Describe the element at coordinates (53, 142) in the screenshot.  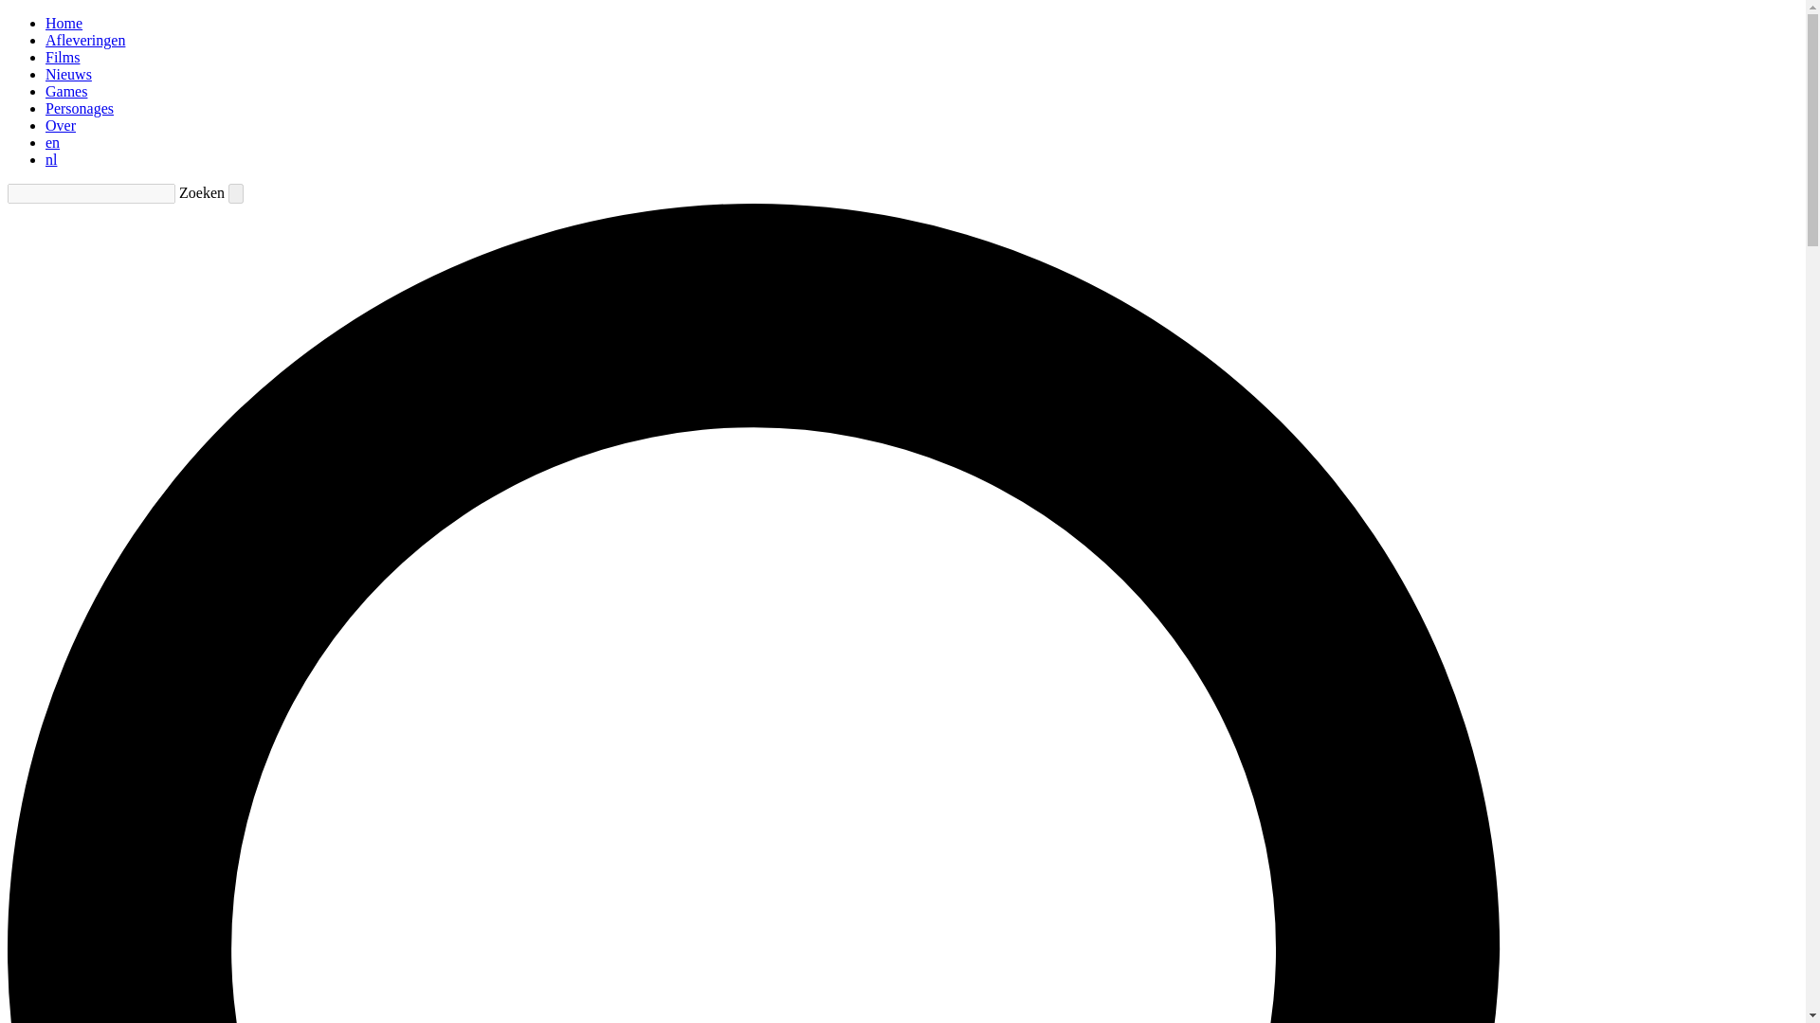
I see `en` at that location.